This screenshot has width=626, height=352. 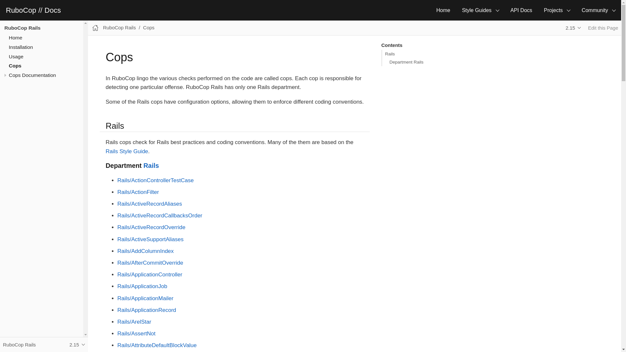 I want to click on Installation, so click(x=21, y=47).